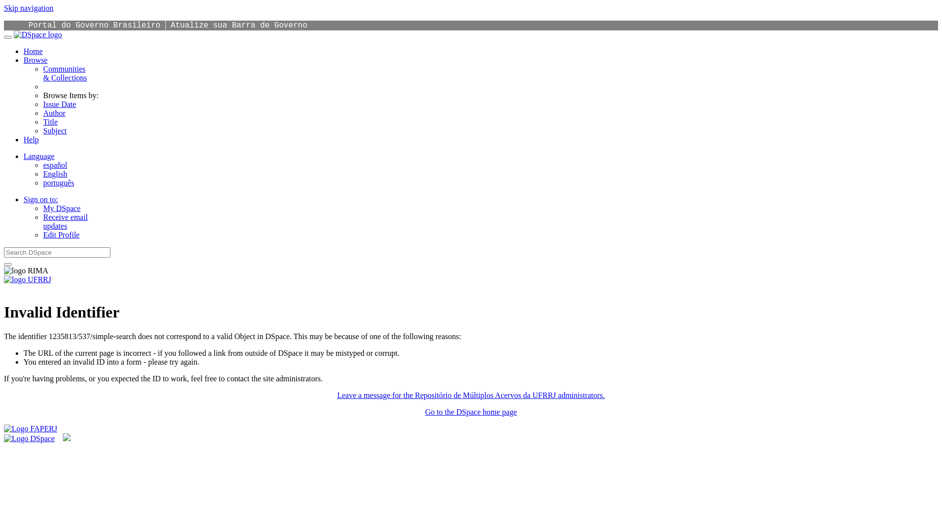 The height and width of the screenshot is (530, 942). What do you see at coordinates (51, 122) in the screenshot?
I see `Title` at bounding box center [51, 122].